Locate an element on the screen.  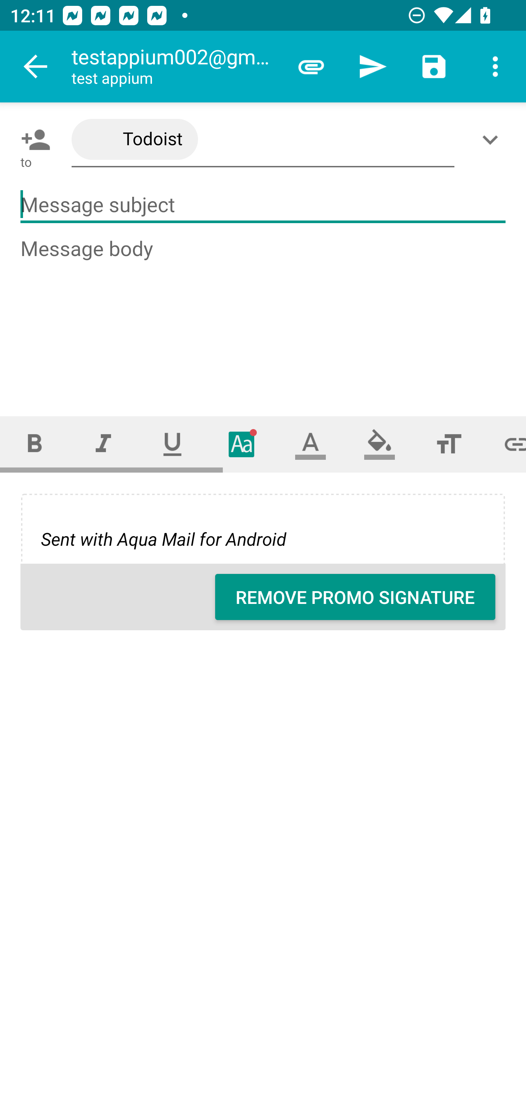
Save is located at coordinates (434, 67).